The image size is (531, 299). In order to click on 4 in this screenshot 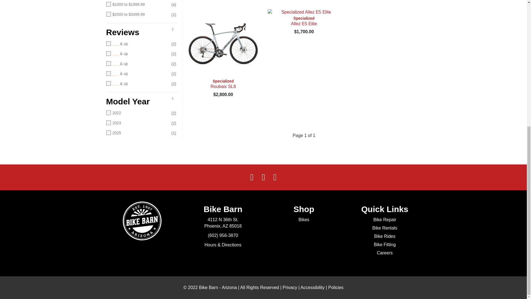, I will do `click(137, 54)`.